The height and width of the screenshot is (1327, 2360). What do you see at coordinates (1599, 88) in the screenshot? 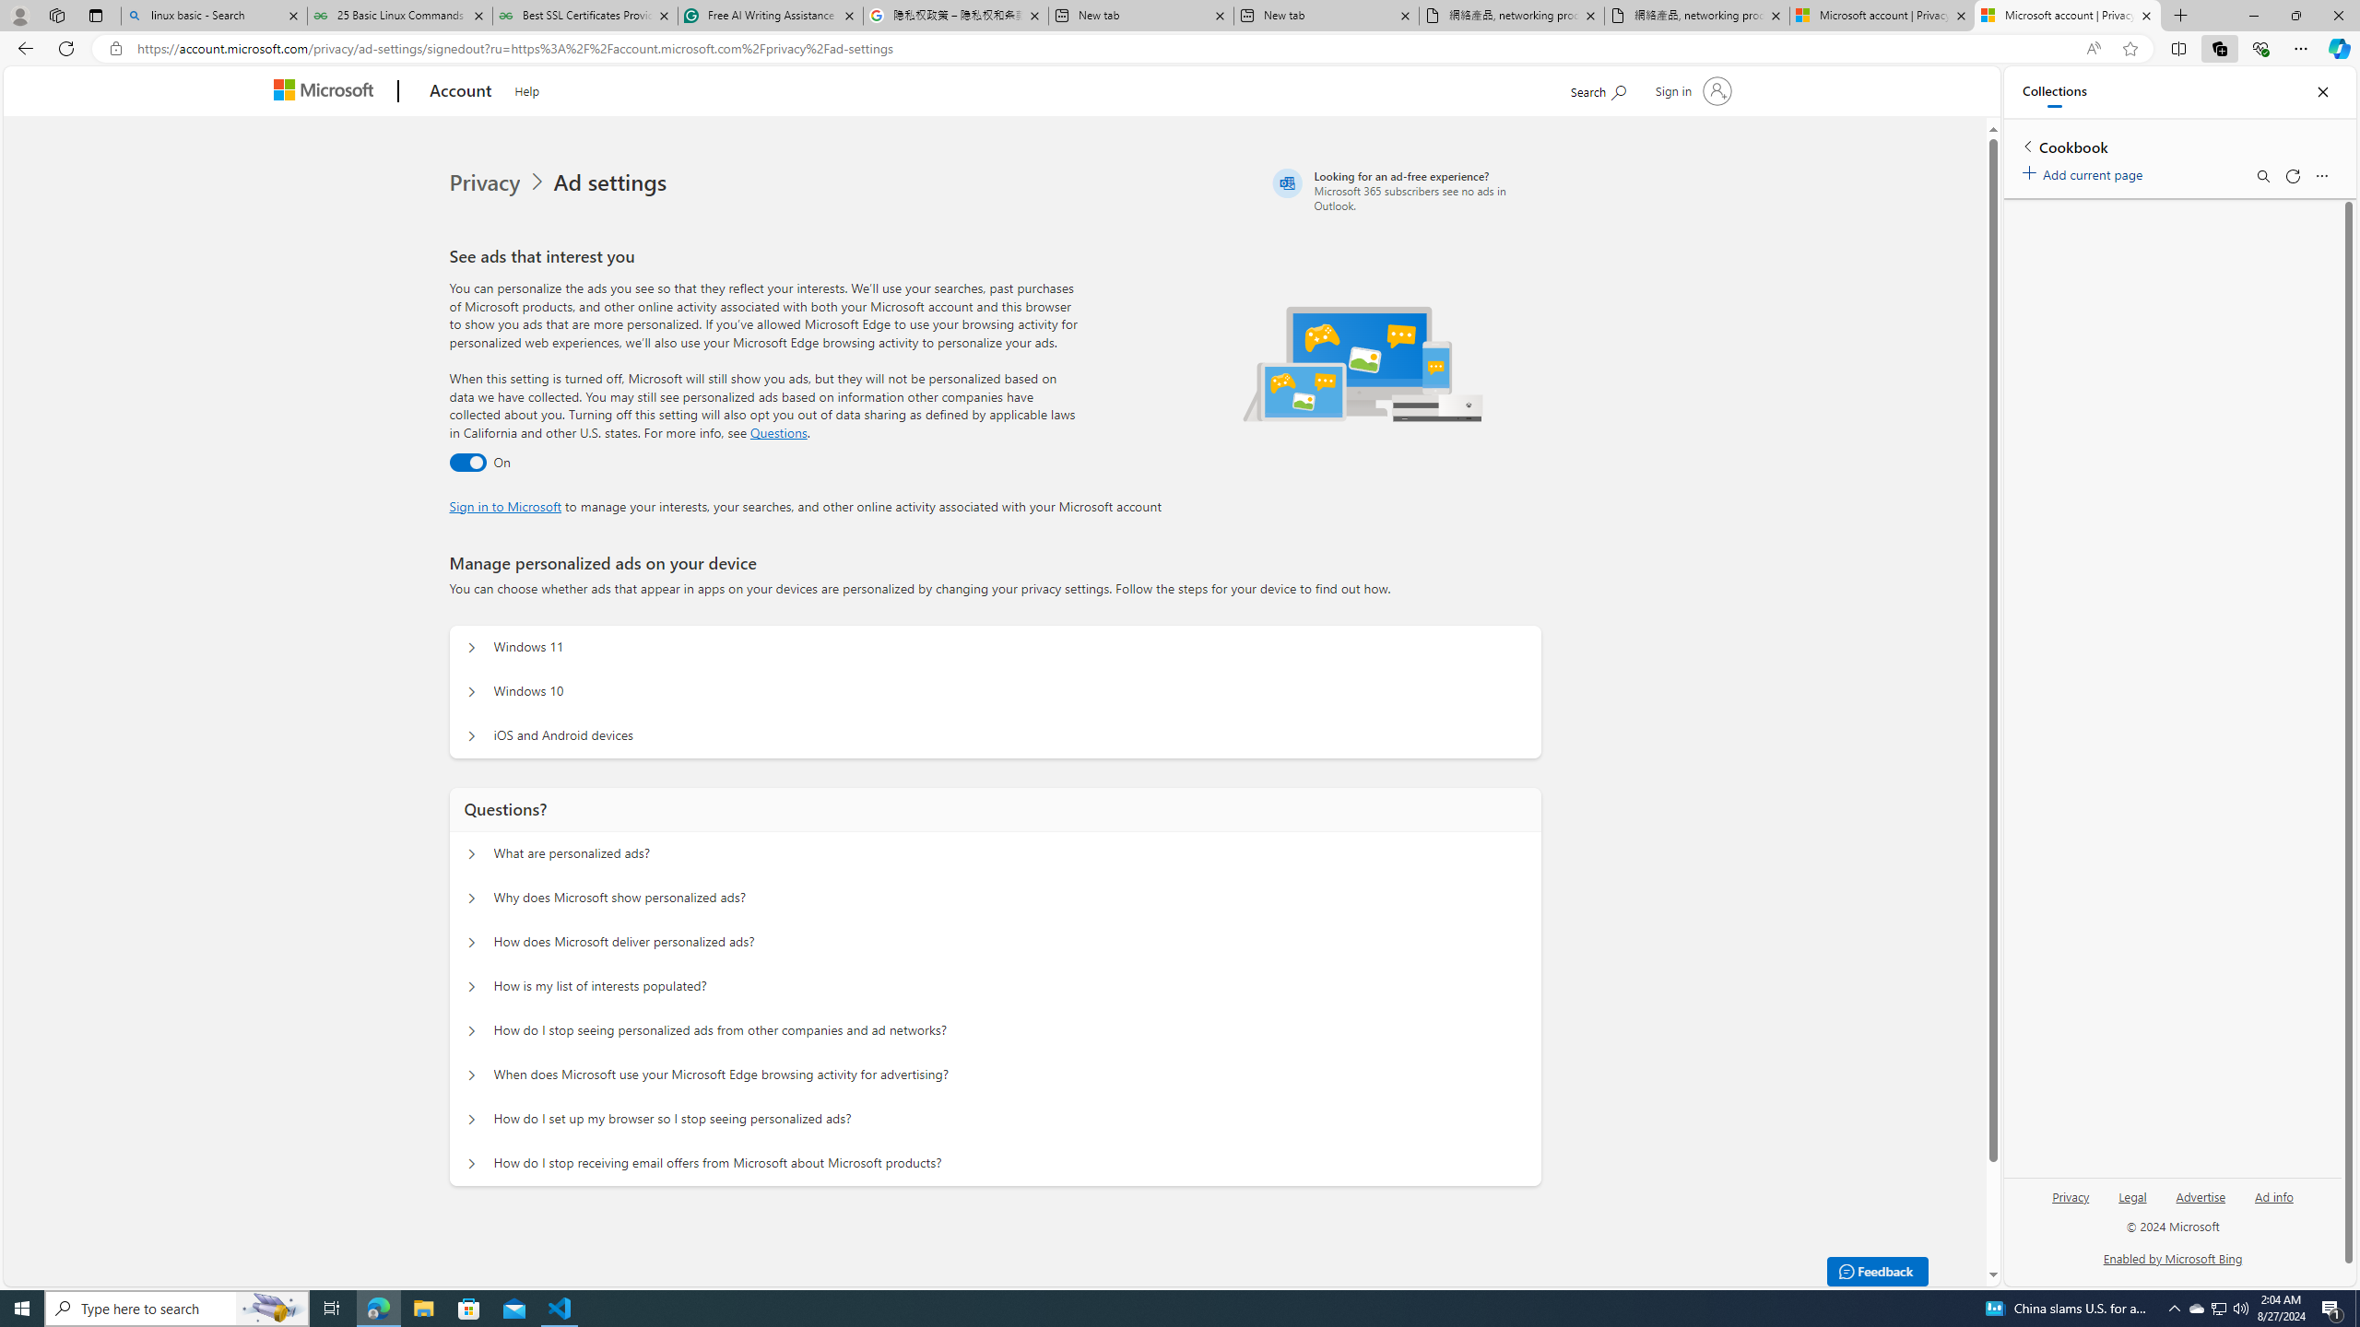
I see `Search Microsoft.com` at bounding box center [1599, 88].